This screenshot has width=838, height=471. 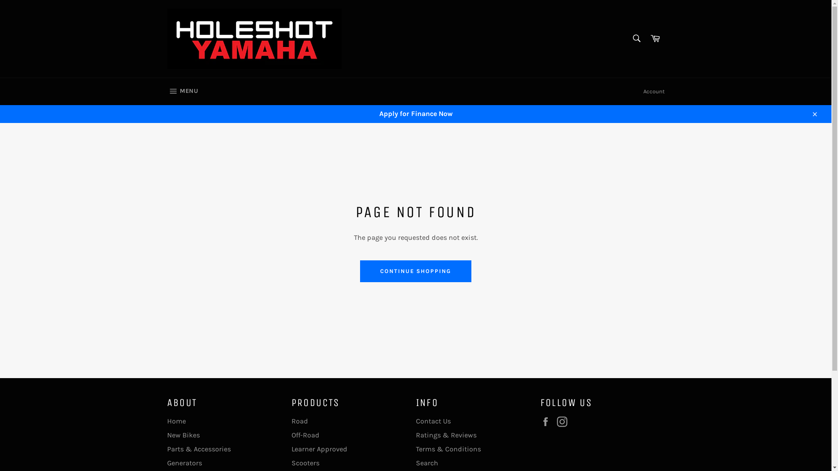 What do you see at coordinates (199, 449) in the screenshot?
I see `Parts & Accessories` at bounding box center [199, 449].